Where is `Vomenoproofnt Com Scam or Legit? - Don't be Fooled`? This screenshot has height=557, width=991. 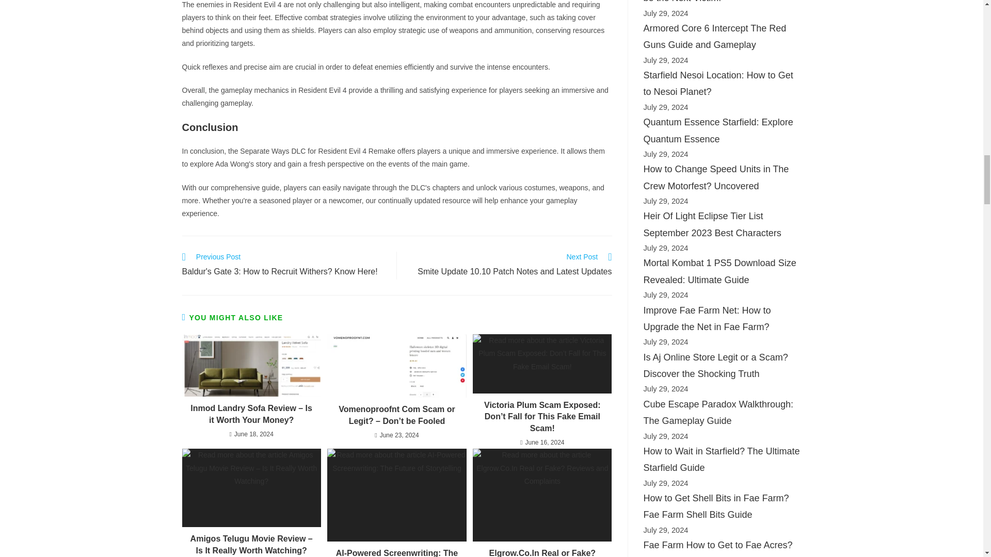
Vomenoproofnt Com Scam or Legit? - Don't be Fooled is located at coordinates (542, 495).